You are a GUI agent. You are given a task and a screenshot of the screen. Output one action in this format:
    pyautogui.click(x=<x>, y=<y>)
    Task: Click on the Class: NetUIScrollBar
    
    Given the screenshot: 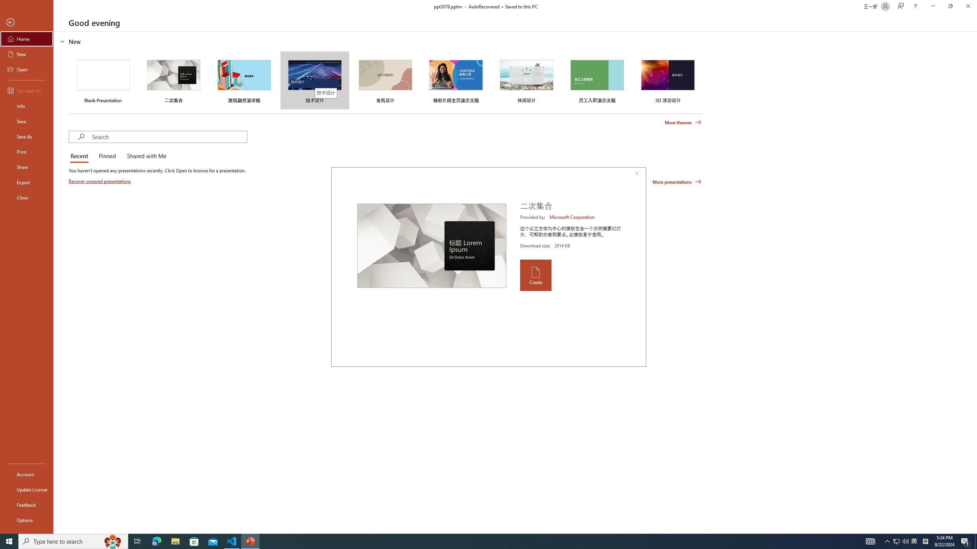 What is the action you would take?
    pyautogui.click(x=974, y=283)
    